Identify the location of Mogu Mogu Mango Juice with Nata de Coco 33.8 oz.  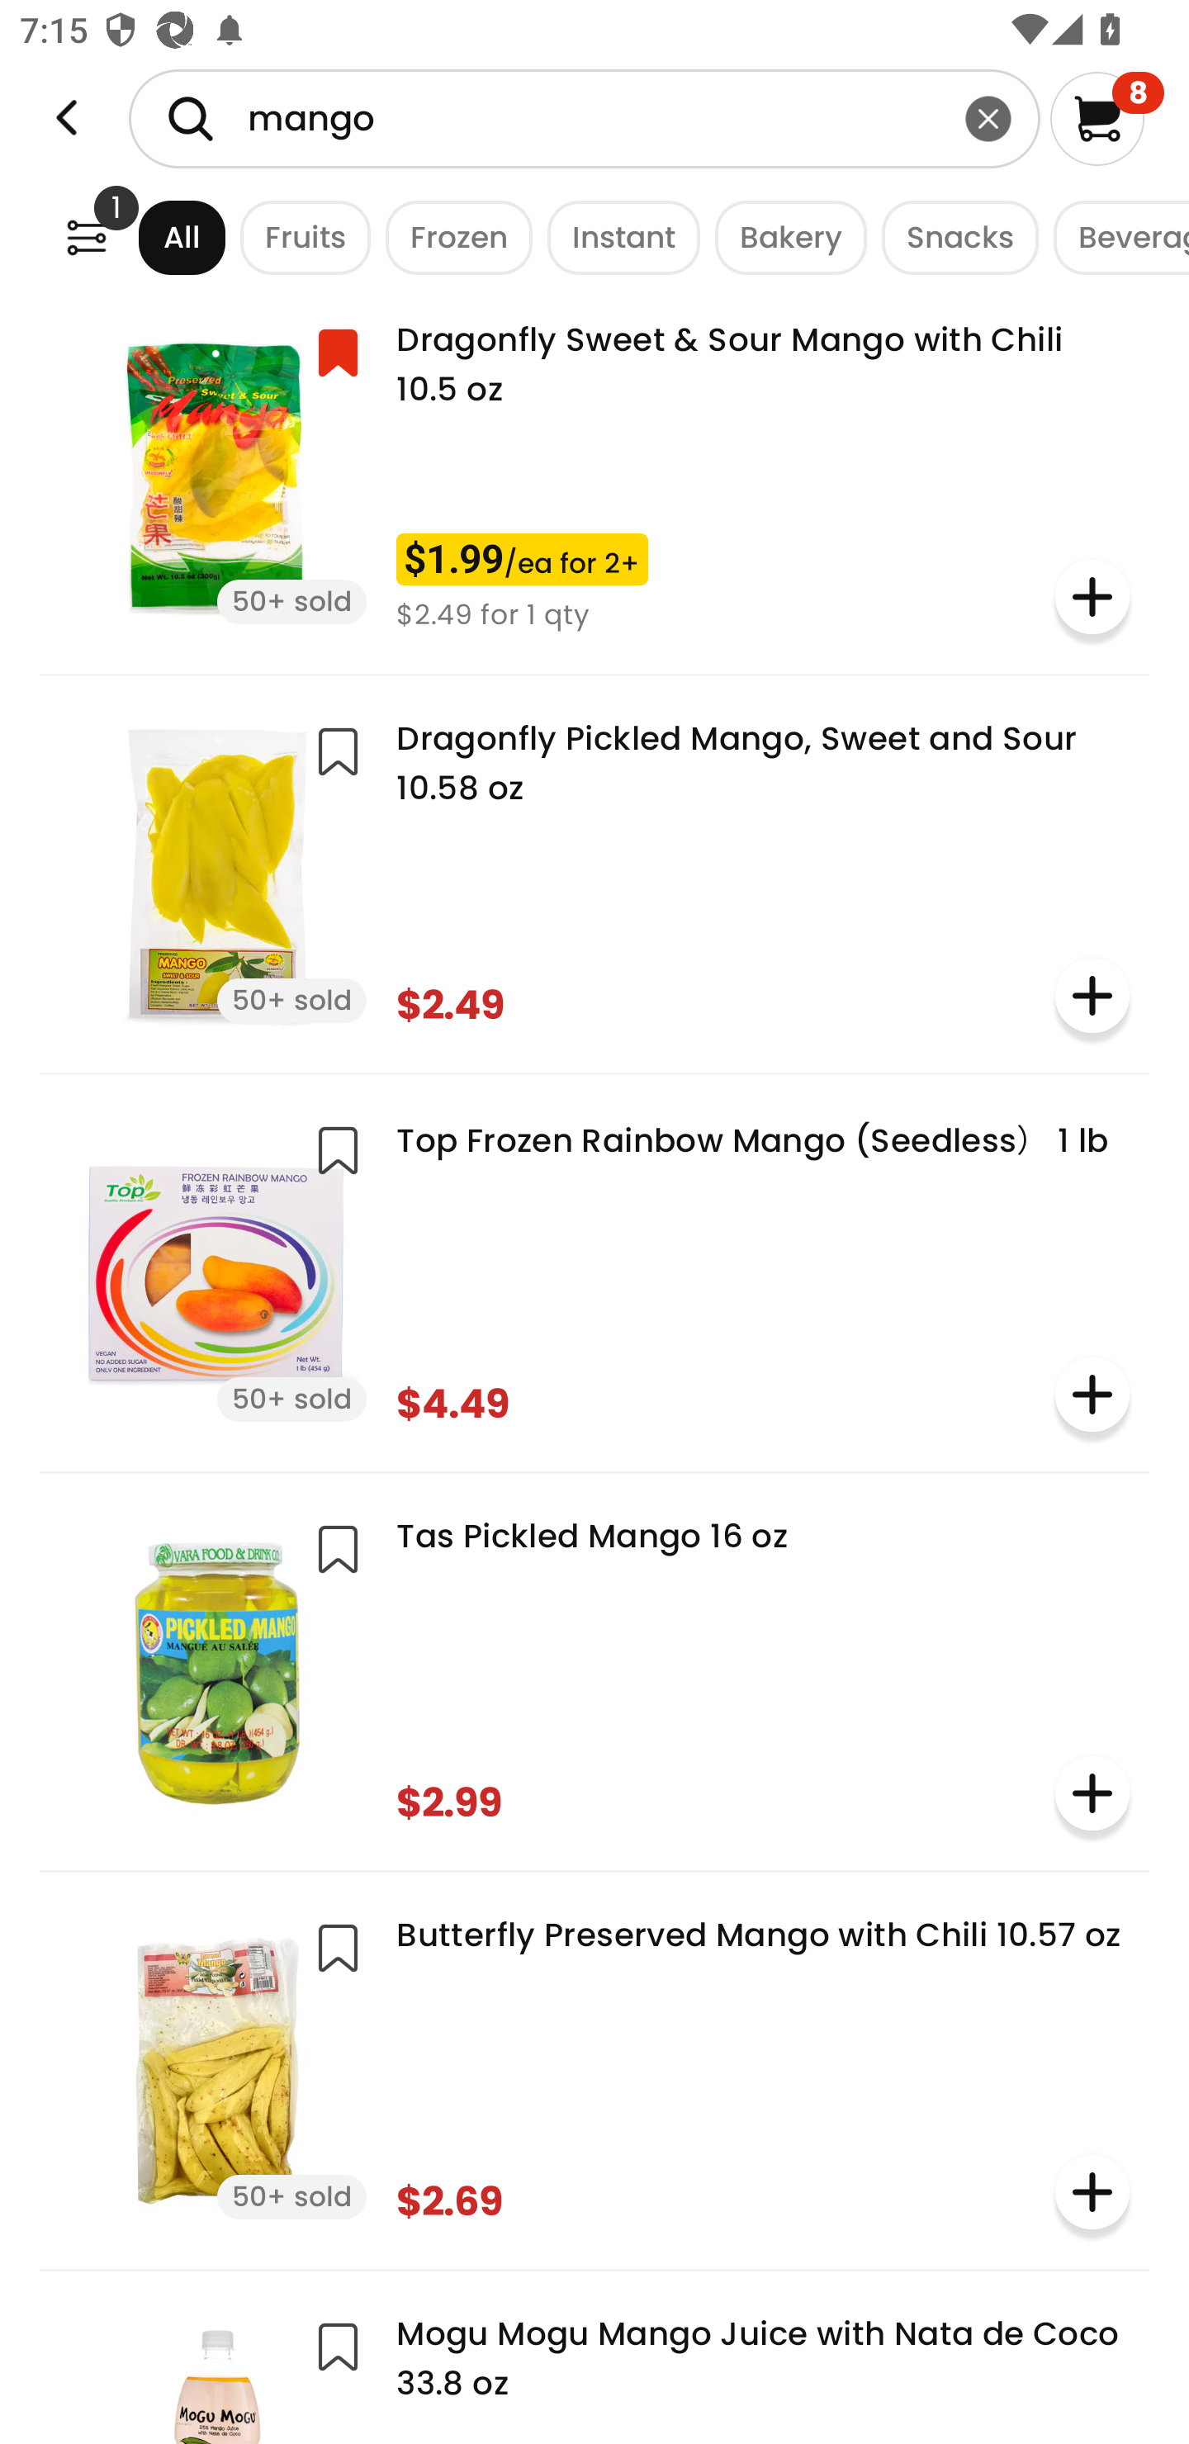
(594, 2368).